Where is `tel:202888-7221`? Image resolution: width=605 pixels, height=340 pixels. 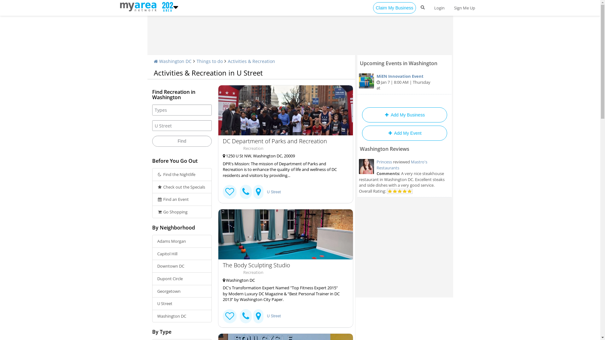
tel:202888-7221 is located at coordinates (246, 316).